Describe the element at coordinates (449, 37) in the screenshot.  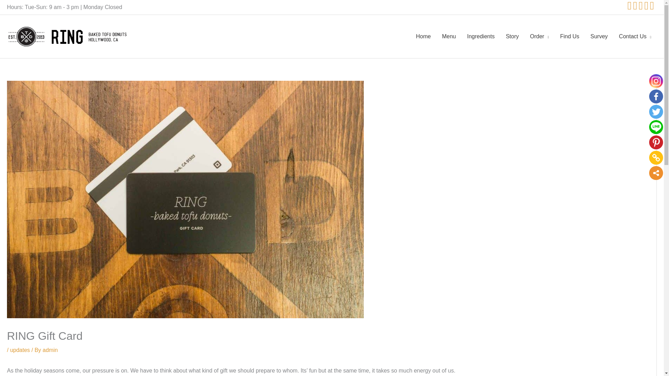
I see `Menu` at that location.